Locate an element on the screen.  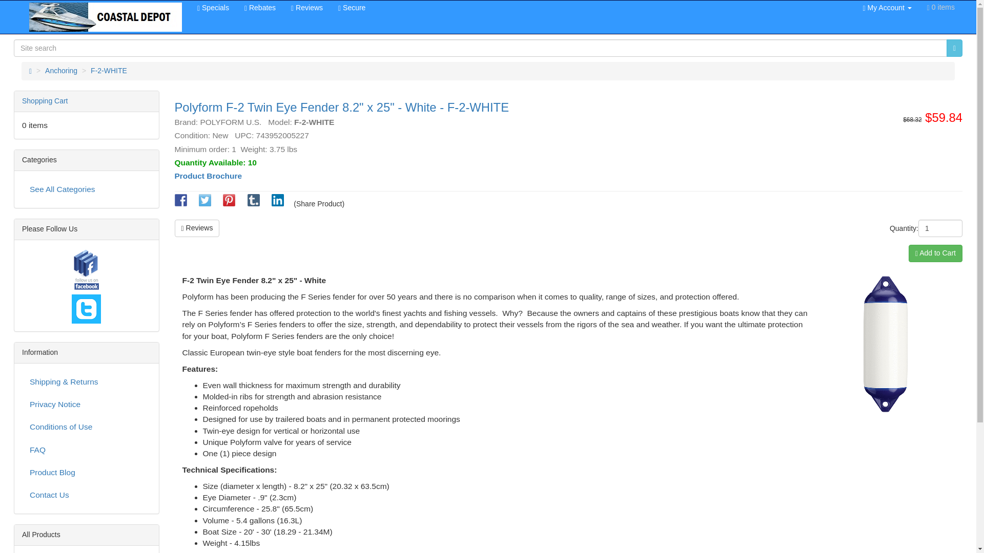
Contact Us is located at coordinates (86, 495).